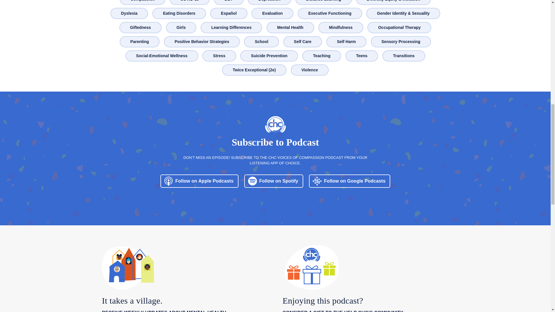  Describe the element at coordinates (142, 3) in the screenshot. I see `Compassion` at that location.